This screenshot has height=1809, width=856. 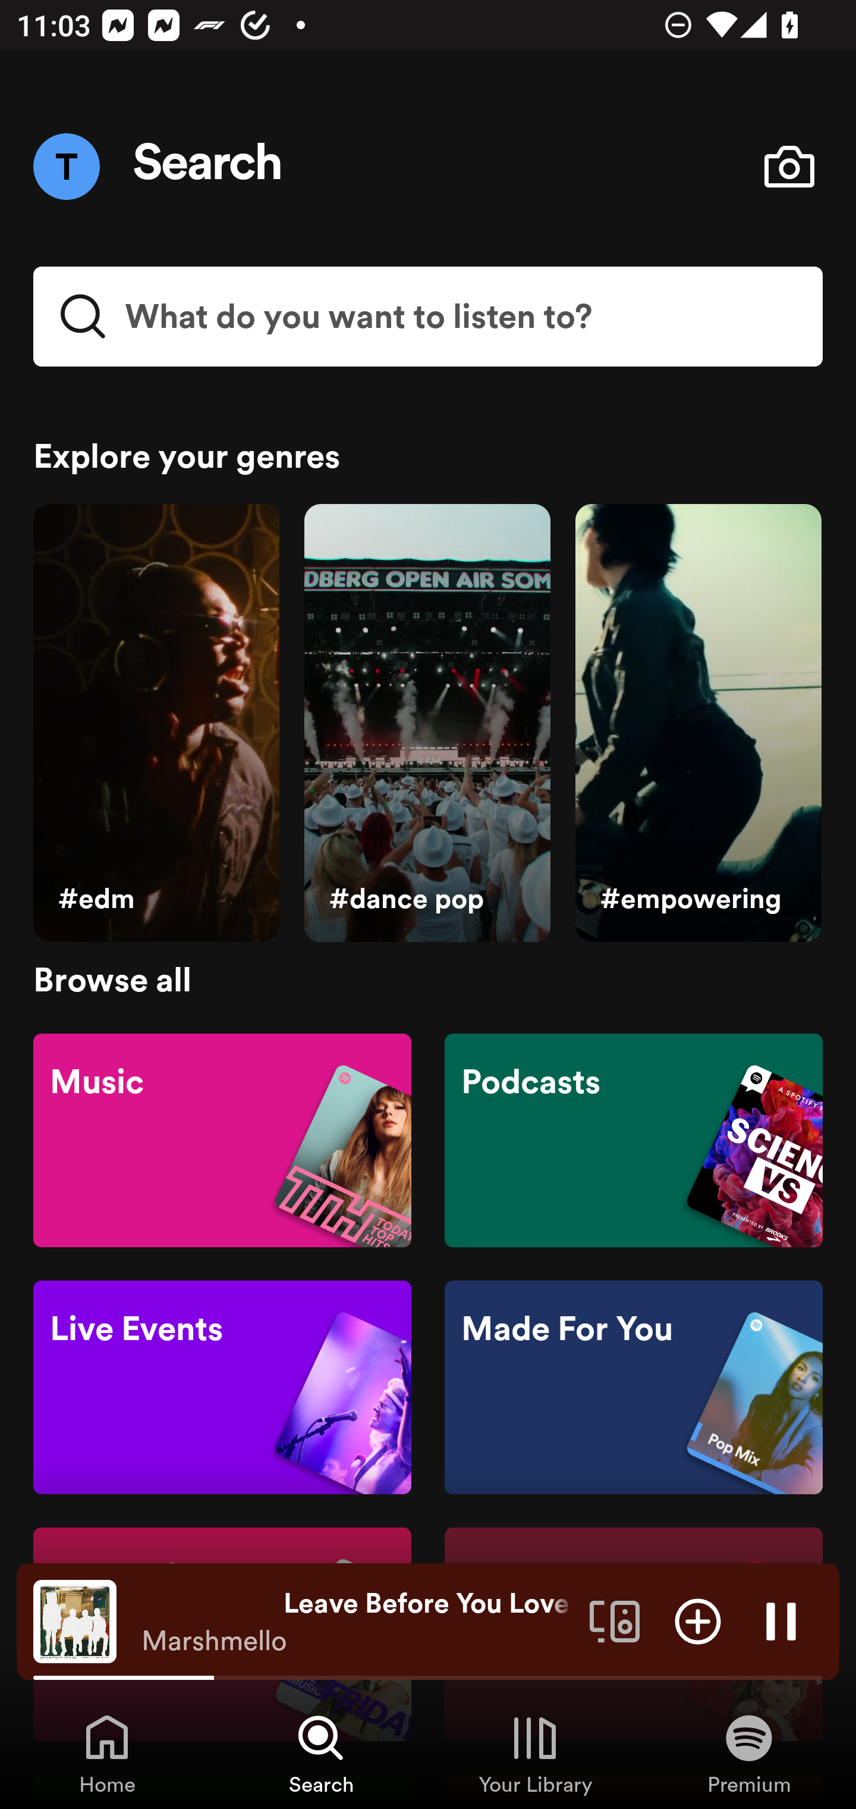 What do you see at coordinates (427, 724) in the screenshot?
I see `#dance pop` at bounding box center [427, 724].